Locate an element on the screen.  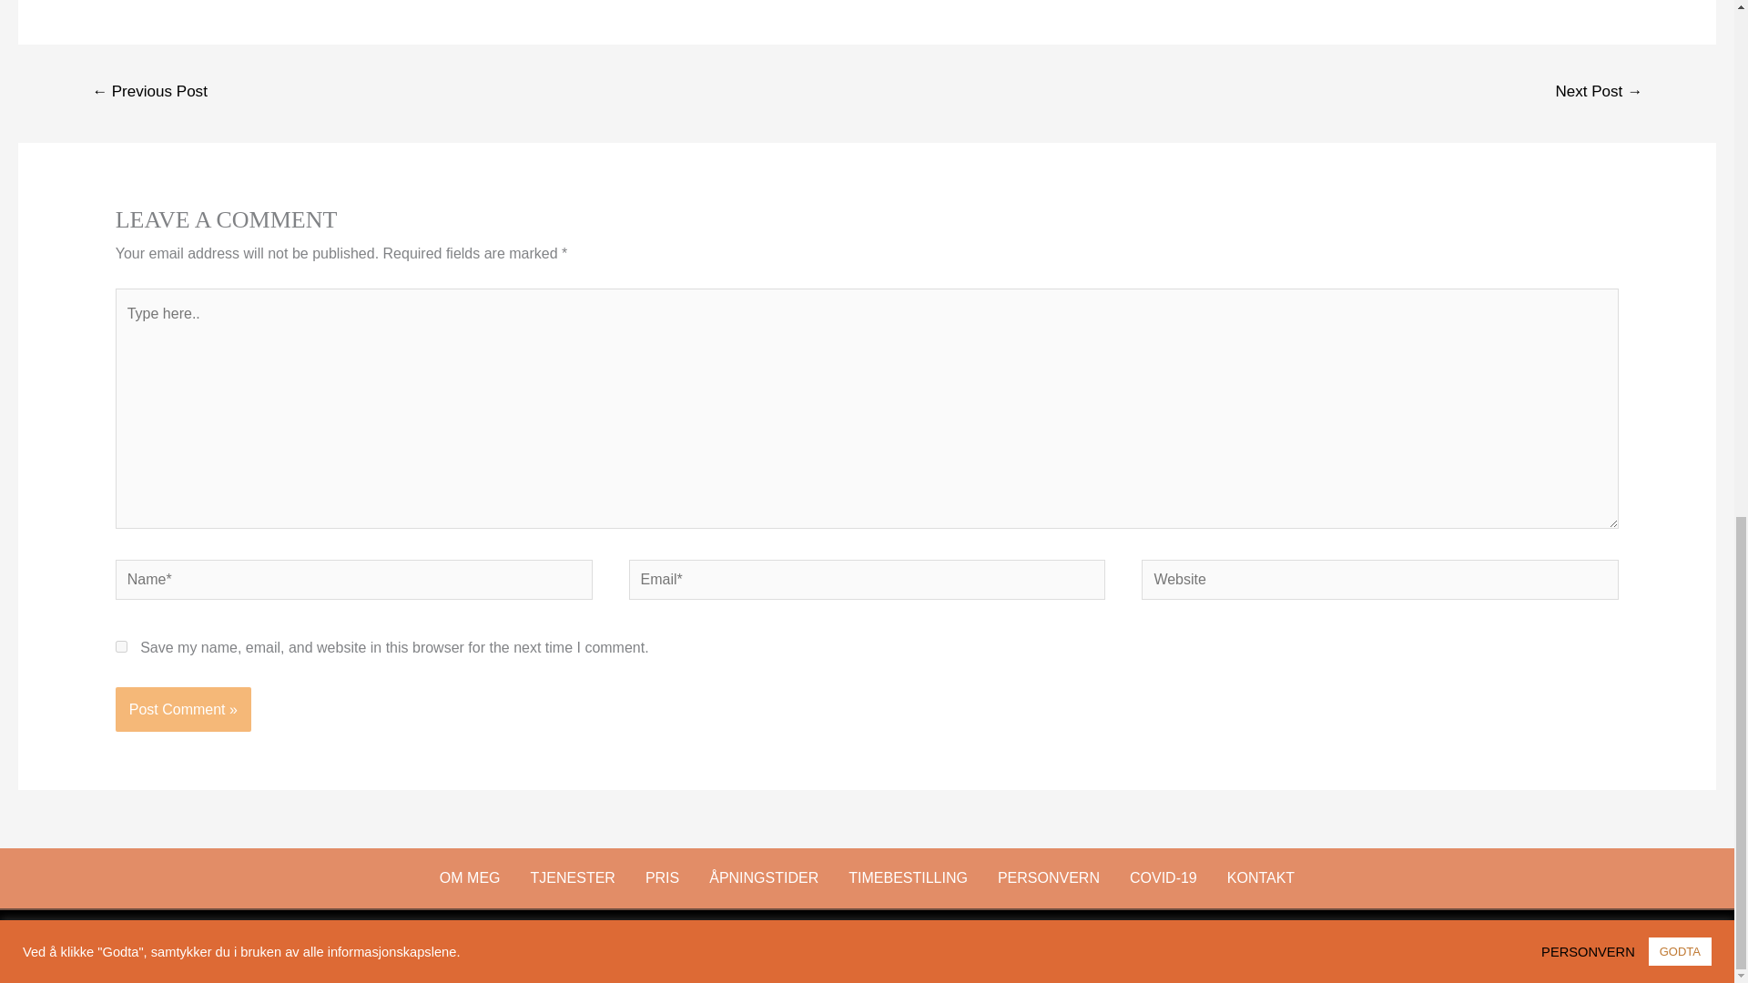
TJENESTER is located at coordinates (574, 877).